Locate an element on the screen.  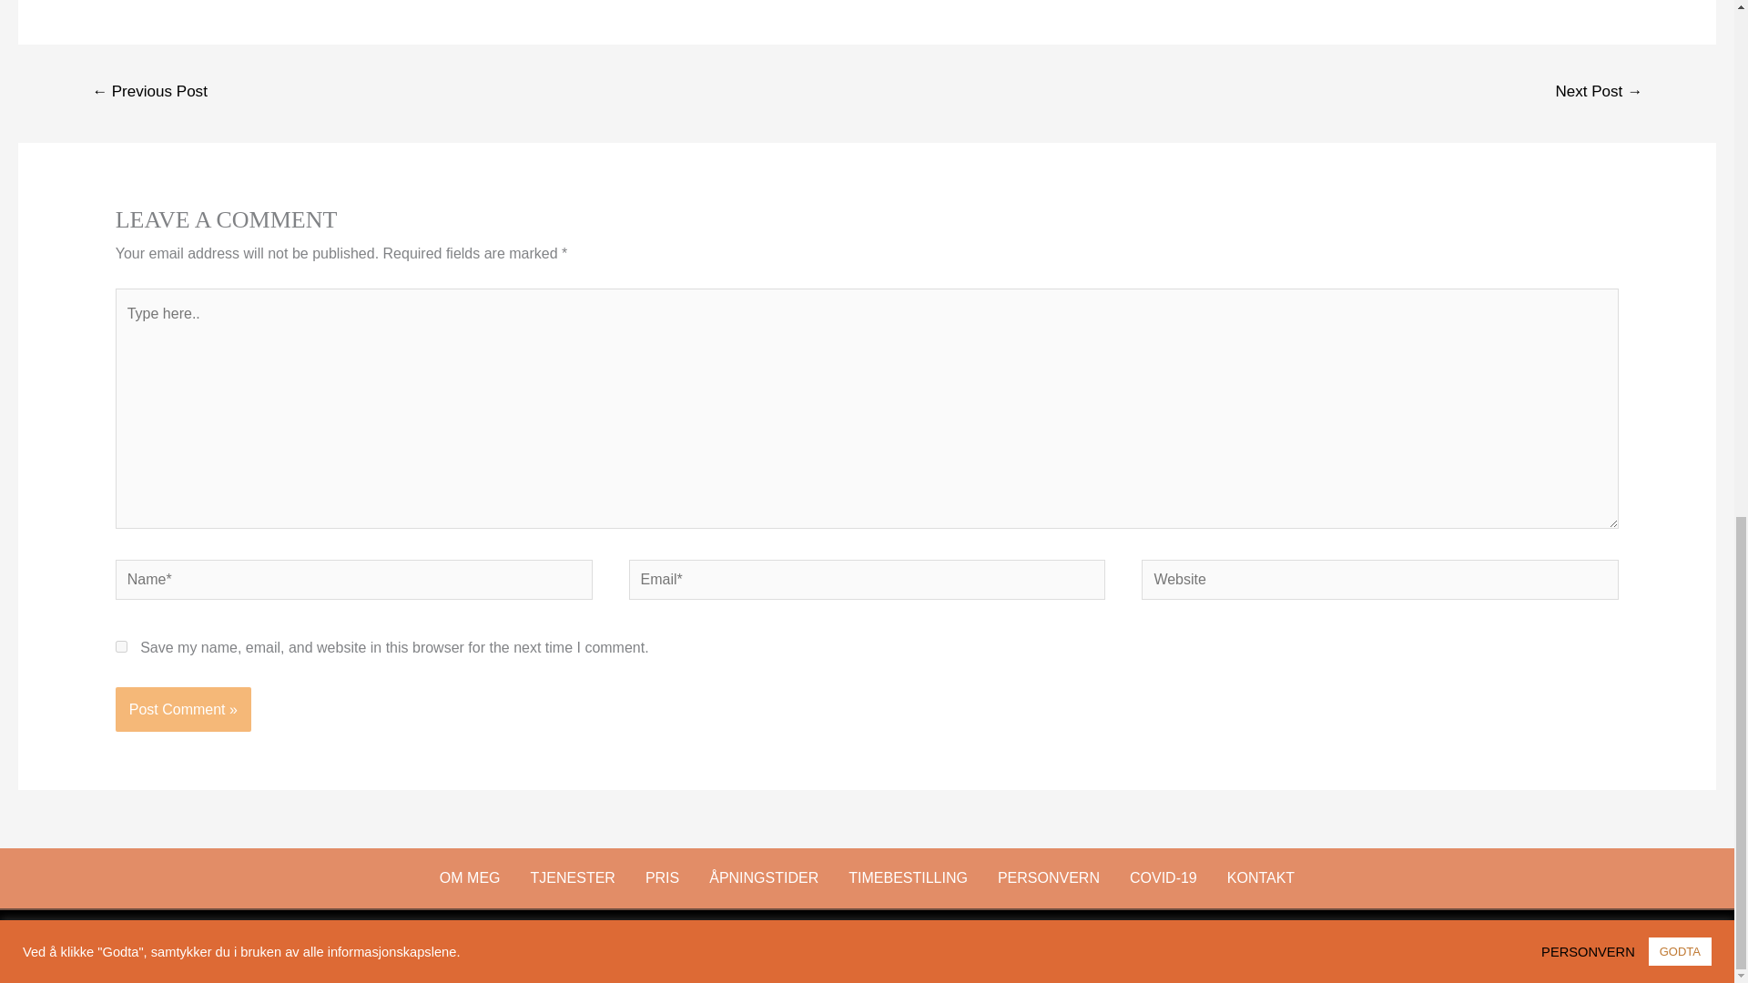
TJENESTER is located at coordinates (574, 877).